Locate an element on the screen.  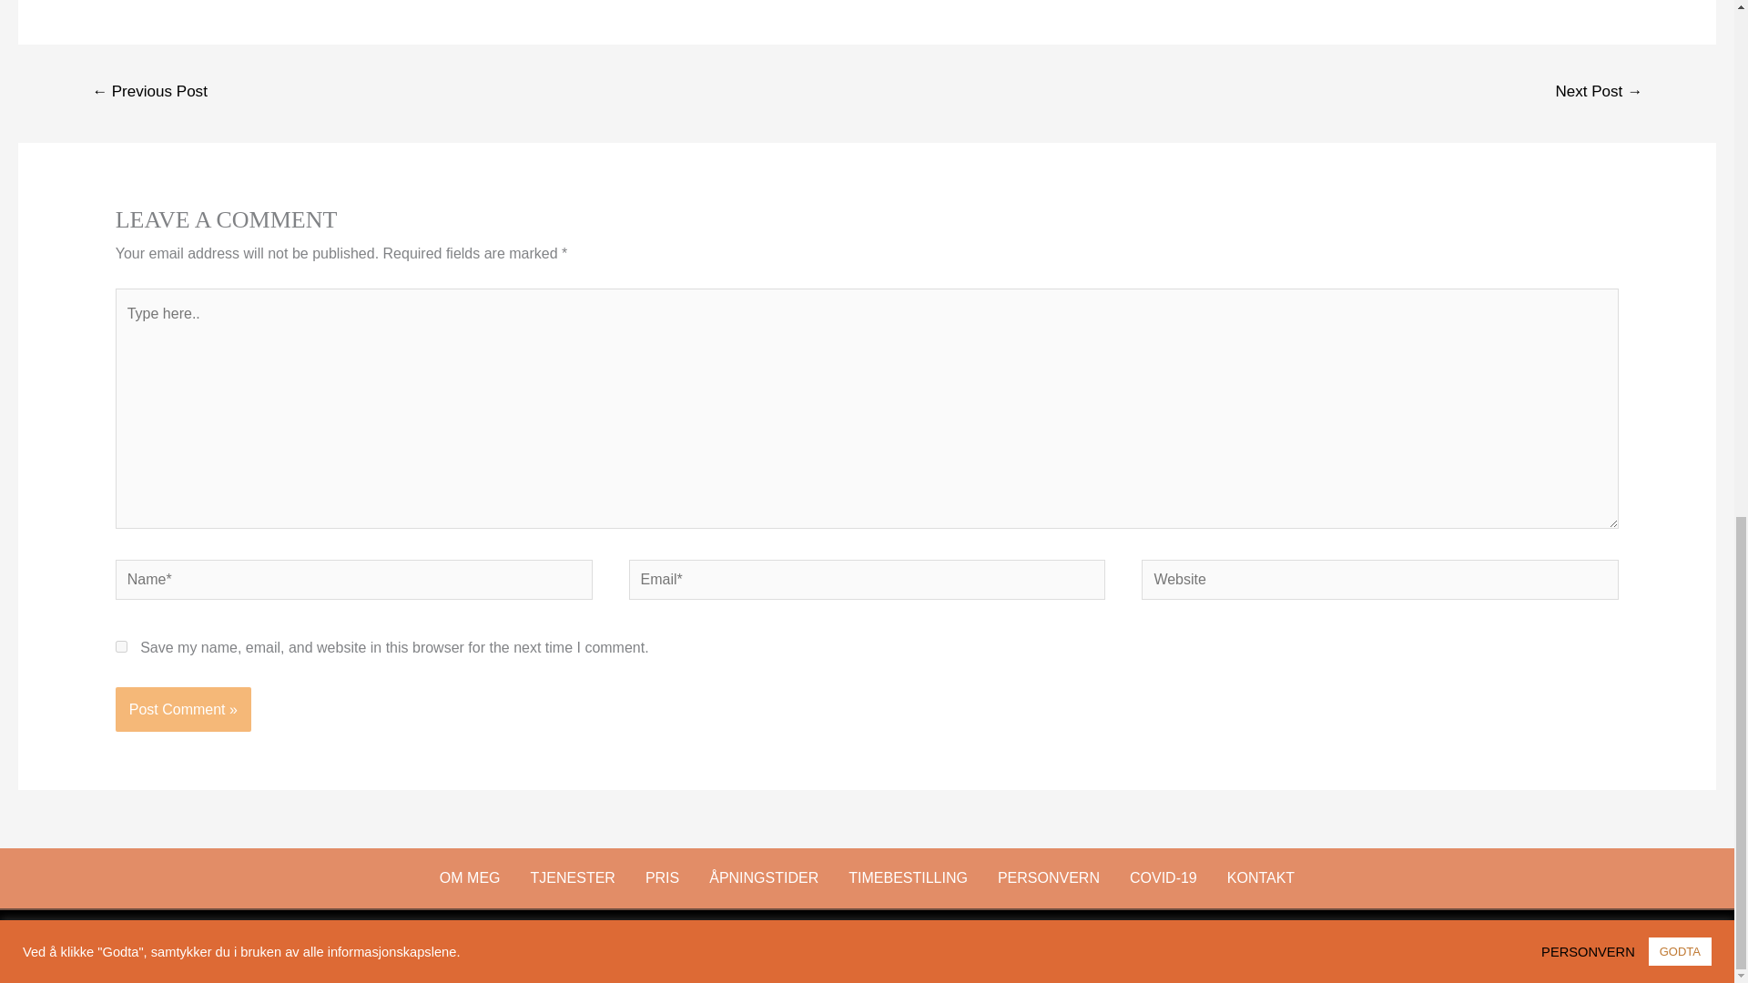
TJENESTER is located at coordinates (574, 877).